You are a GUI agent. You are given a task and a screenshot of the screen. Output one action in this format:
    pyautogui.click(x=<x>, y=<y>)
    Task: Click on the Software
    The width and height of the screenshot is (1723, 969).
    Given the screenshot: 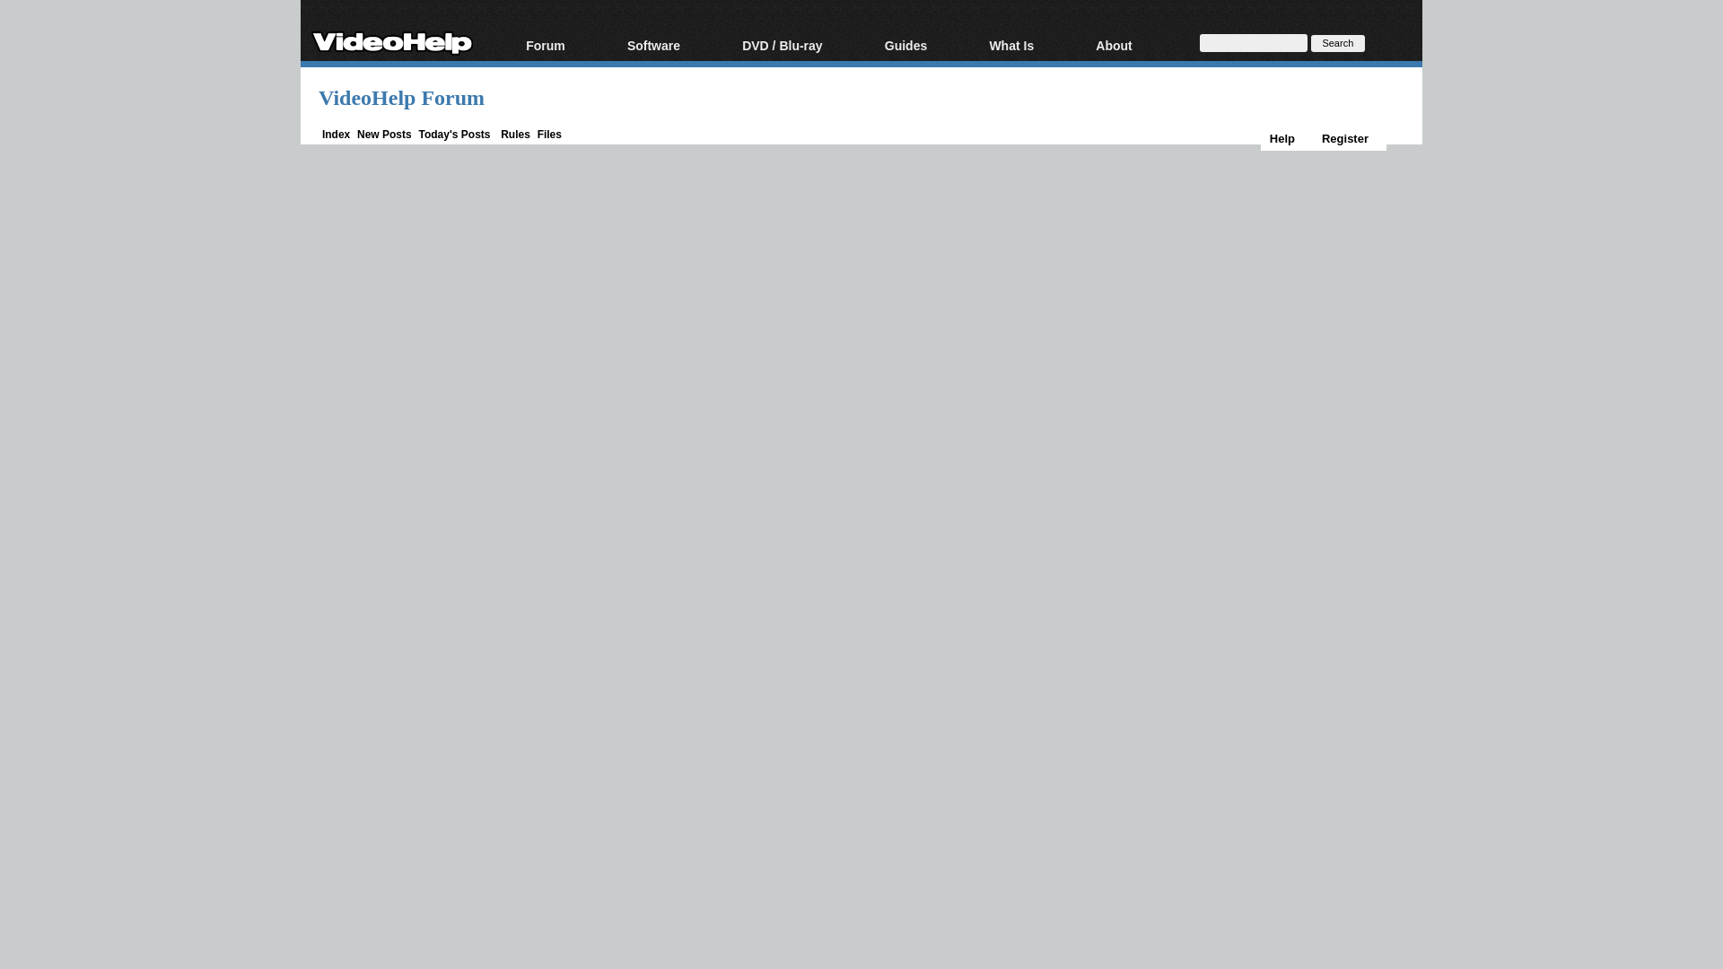 What is the action you would take?
    pyautogui.click(x=675, y=47)
    